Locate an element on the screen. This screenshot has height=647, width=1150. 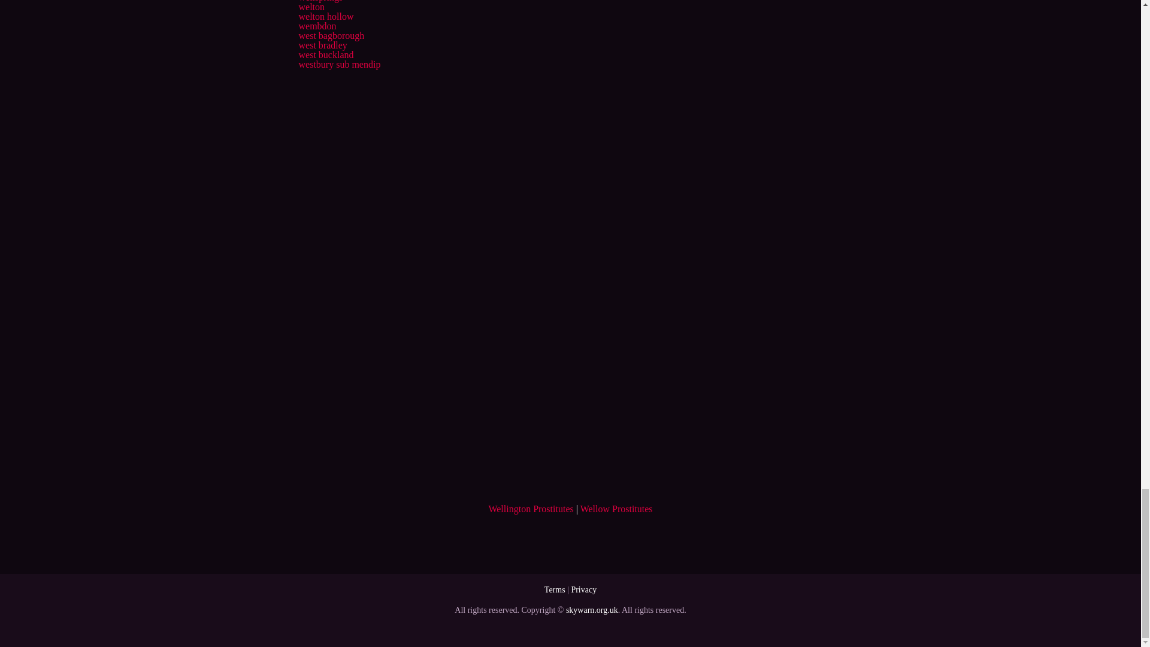
welton is located at coordinates (311, 7).